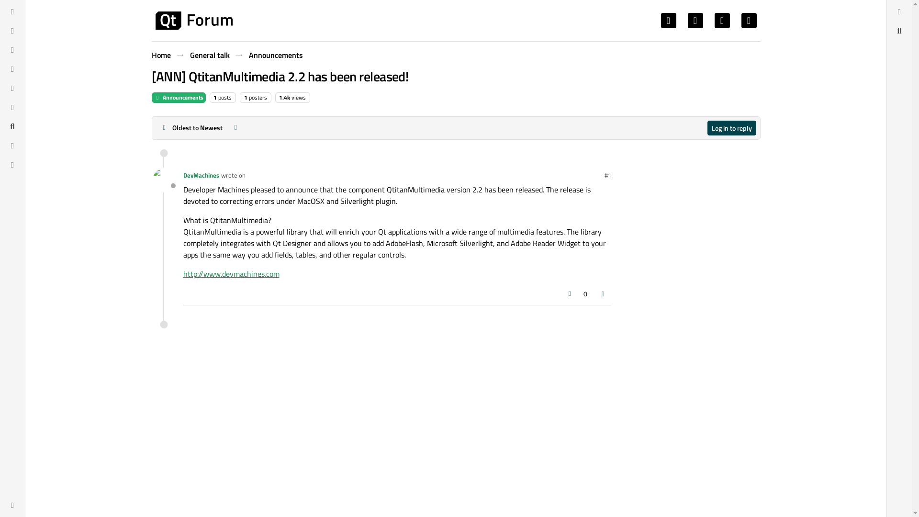 This screenshot has height=517, width=919. Describe the element at coordinates (276, 55) in the screenshot. I see `Announcements` at that location.